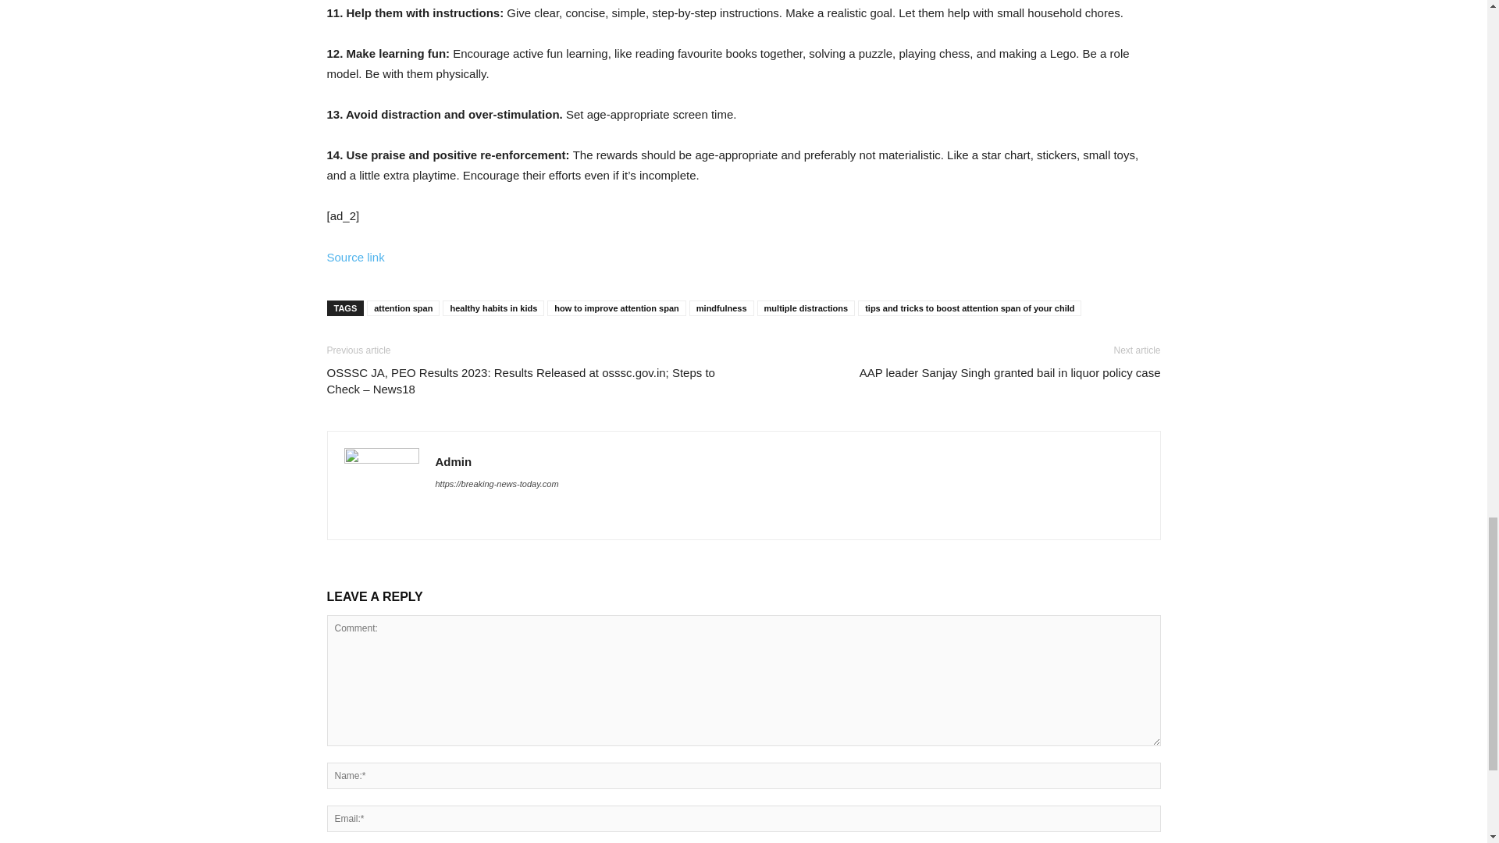 Image resolution: width=1499 pixels, height=843 pixels. Describe the element at coordinates (454, 462) in the screenshot. I see `Admin` at that location.